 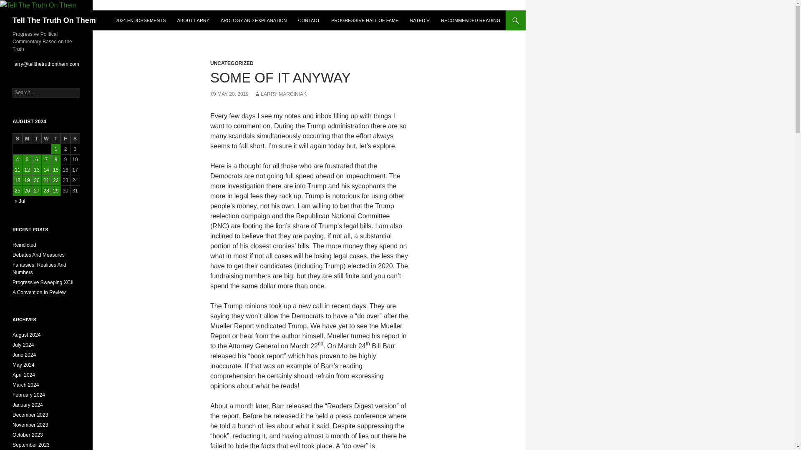 What do you see at coordinates (232, 63) in the screenshot?
I see `UNCATEGORIZED` at bounding box center [232, 63].